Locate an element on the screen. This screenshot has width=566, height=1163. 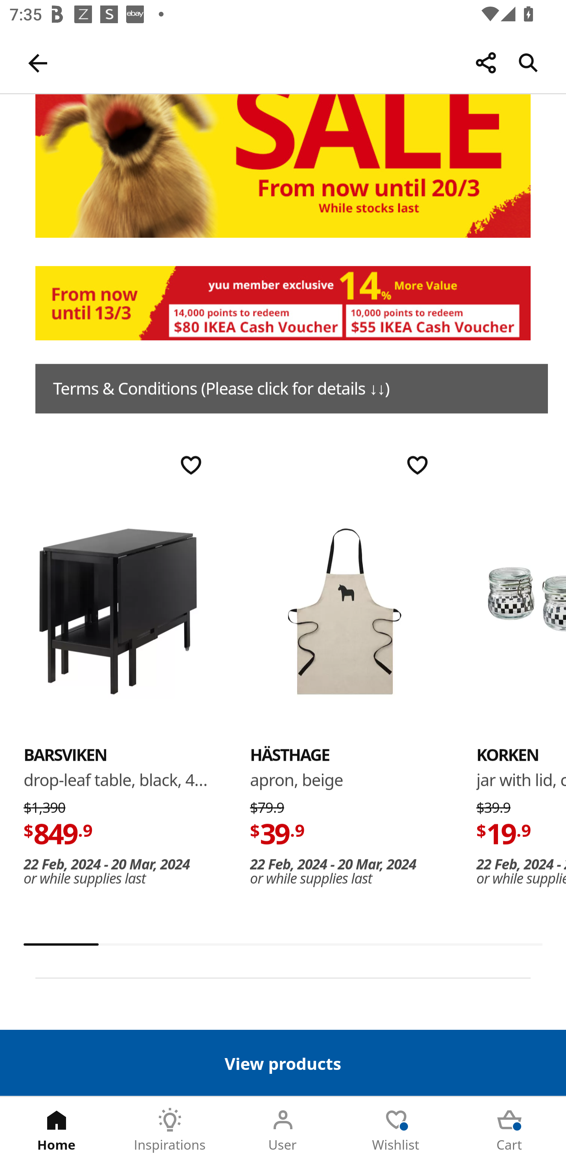
Terms & Conditions (Please click for details ↓↓) is located at coordinates (292, 389).